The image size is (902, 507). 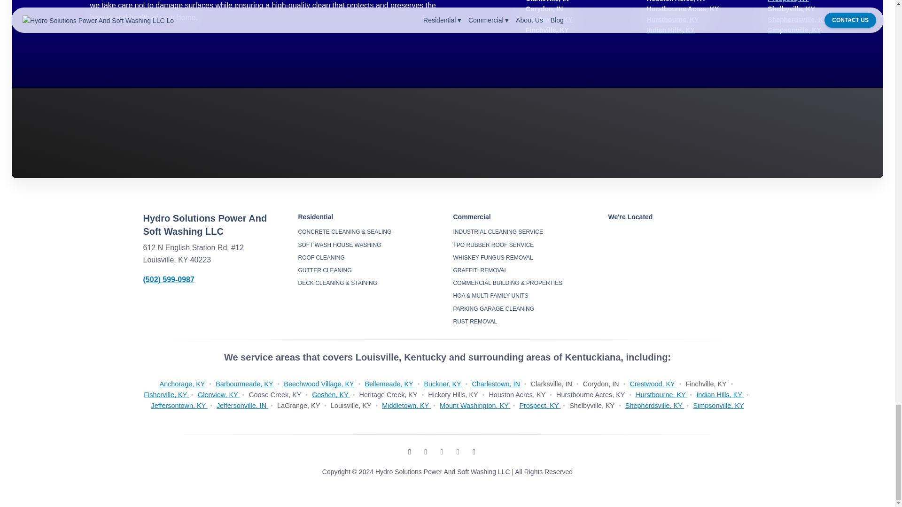 What do you see at coordinates (549, 19) in the screenshot?
I see `Crestwood, KY` at bounding box center [549, 19].